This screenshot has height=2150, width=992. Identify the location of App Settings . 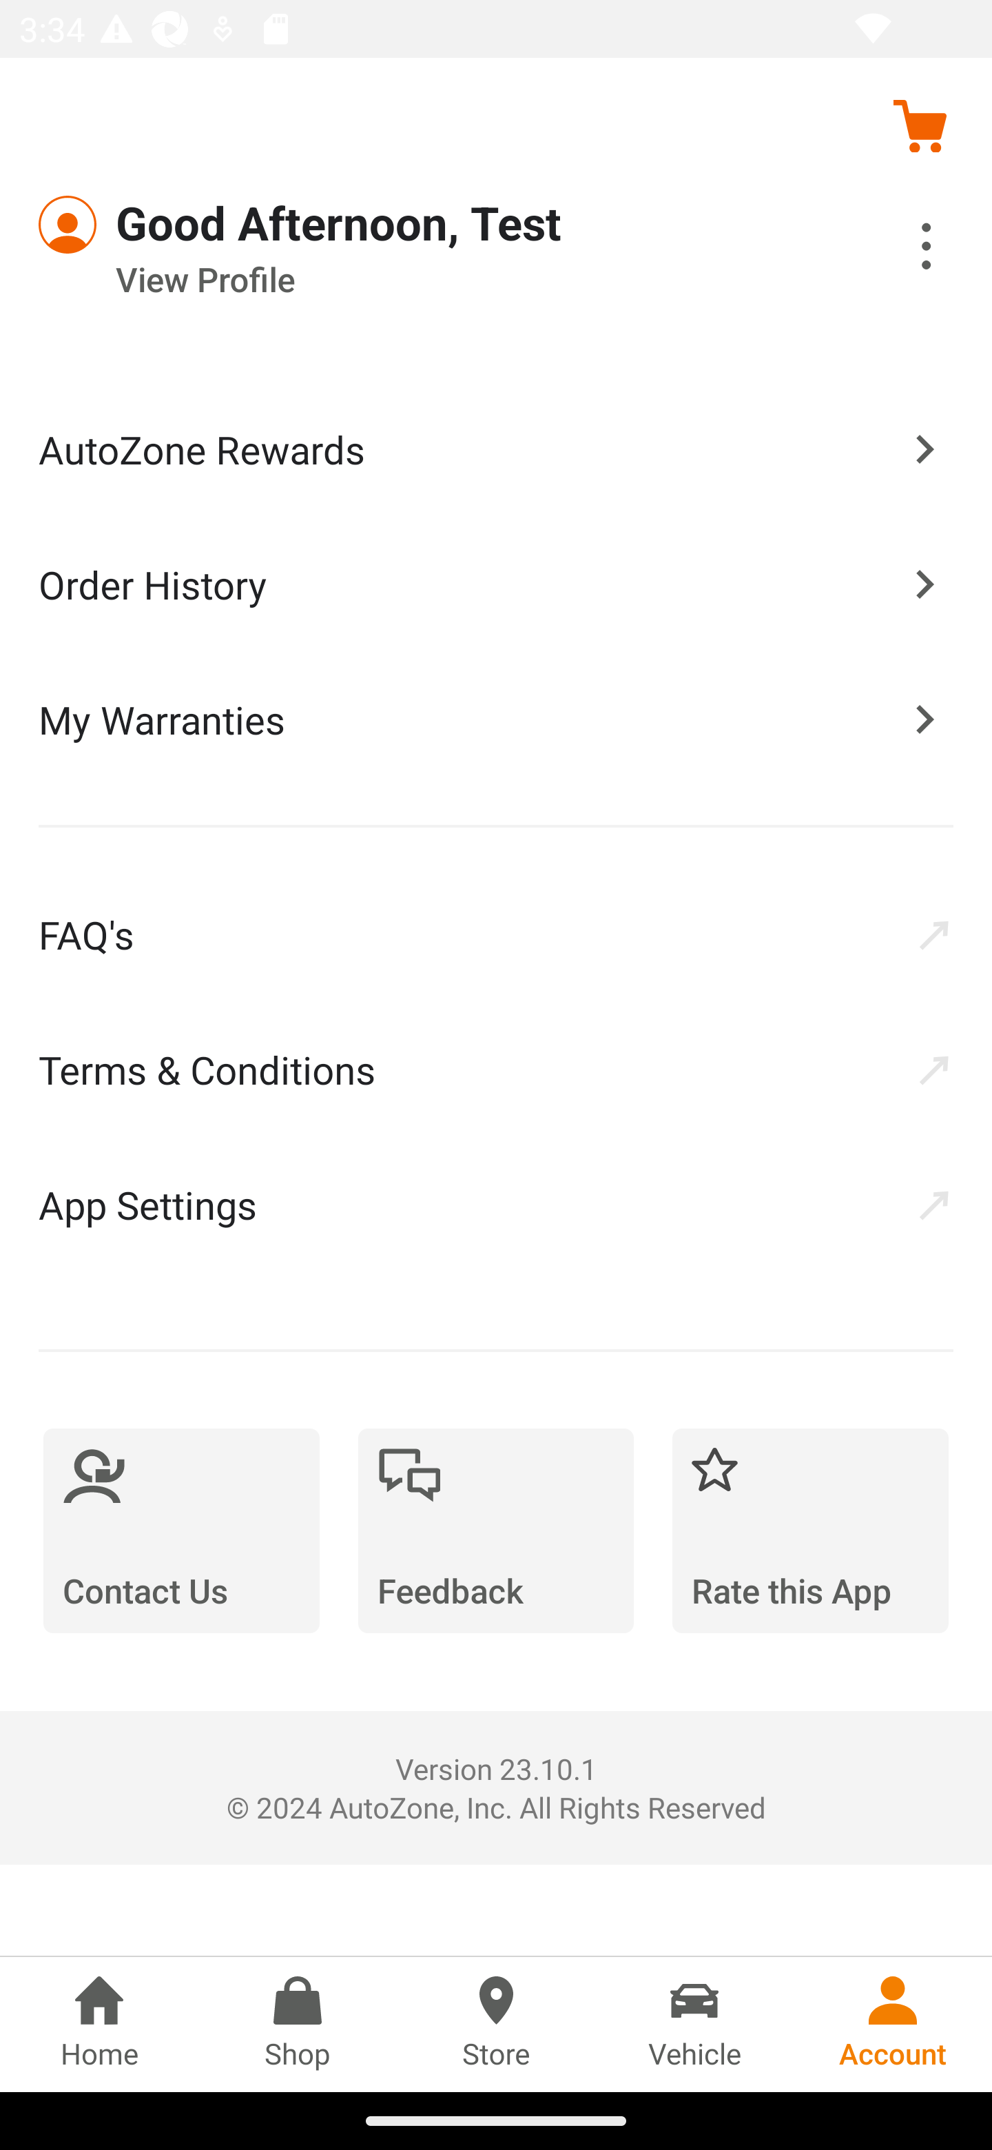
(496, 1205).